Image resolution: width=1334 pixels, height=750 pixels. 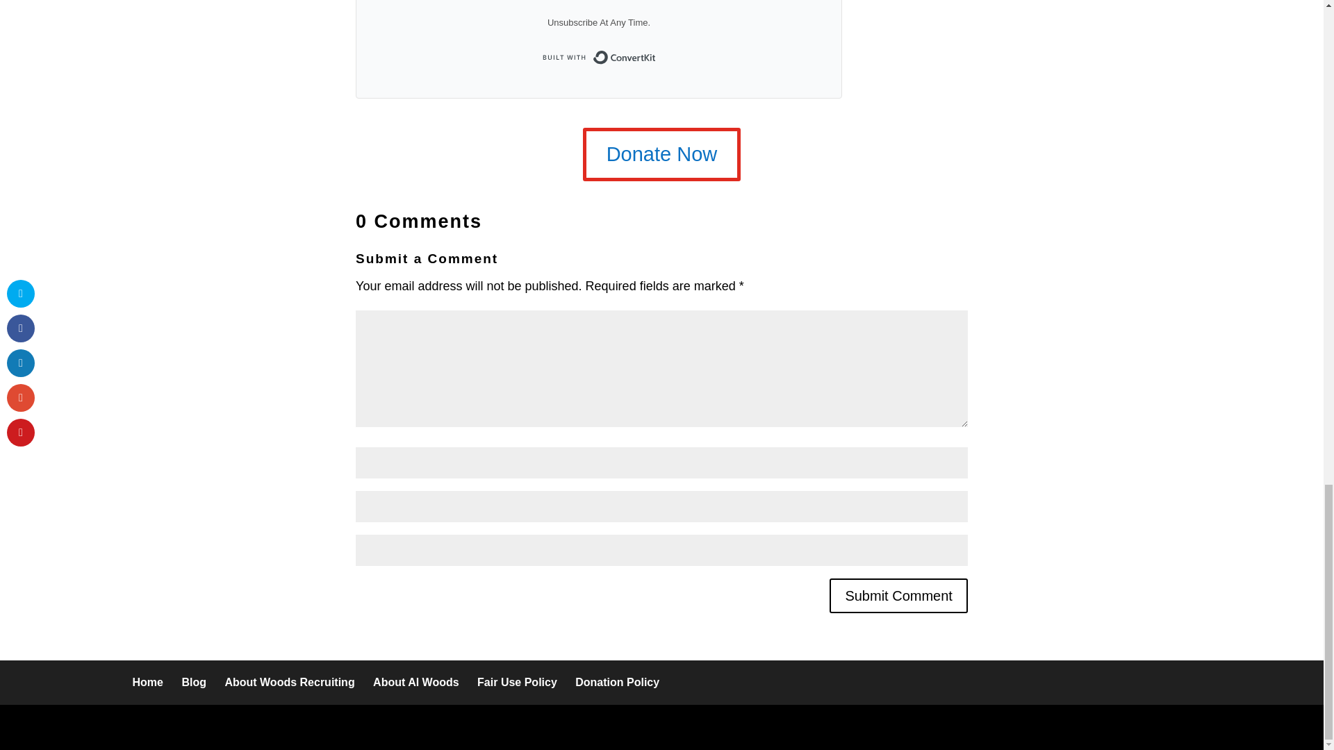 I want to click on Donation Policy, so click(x=617, y=682).